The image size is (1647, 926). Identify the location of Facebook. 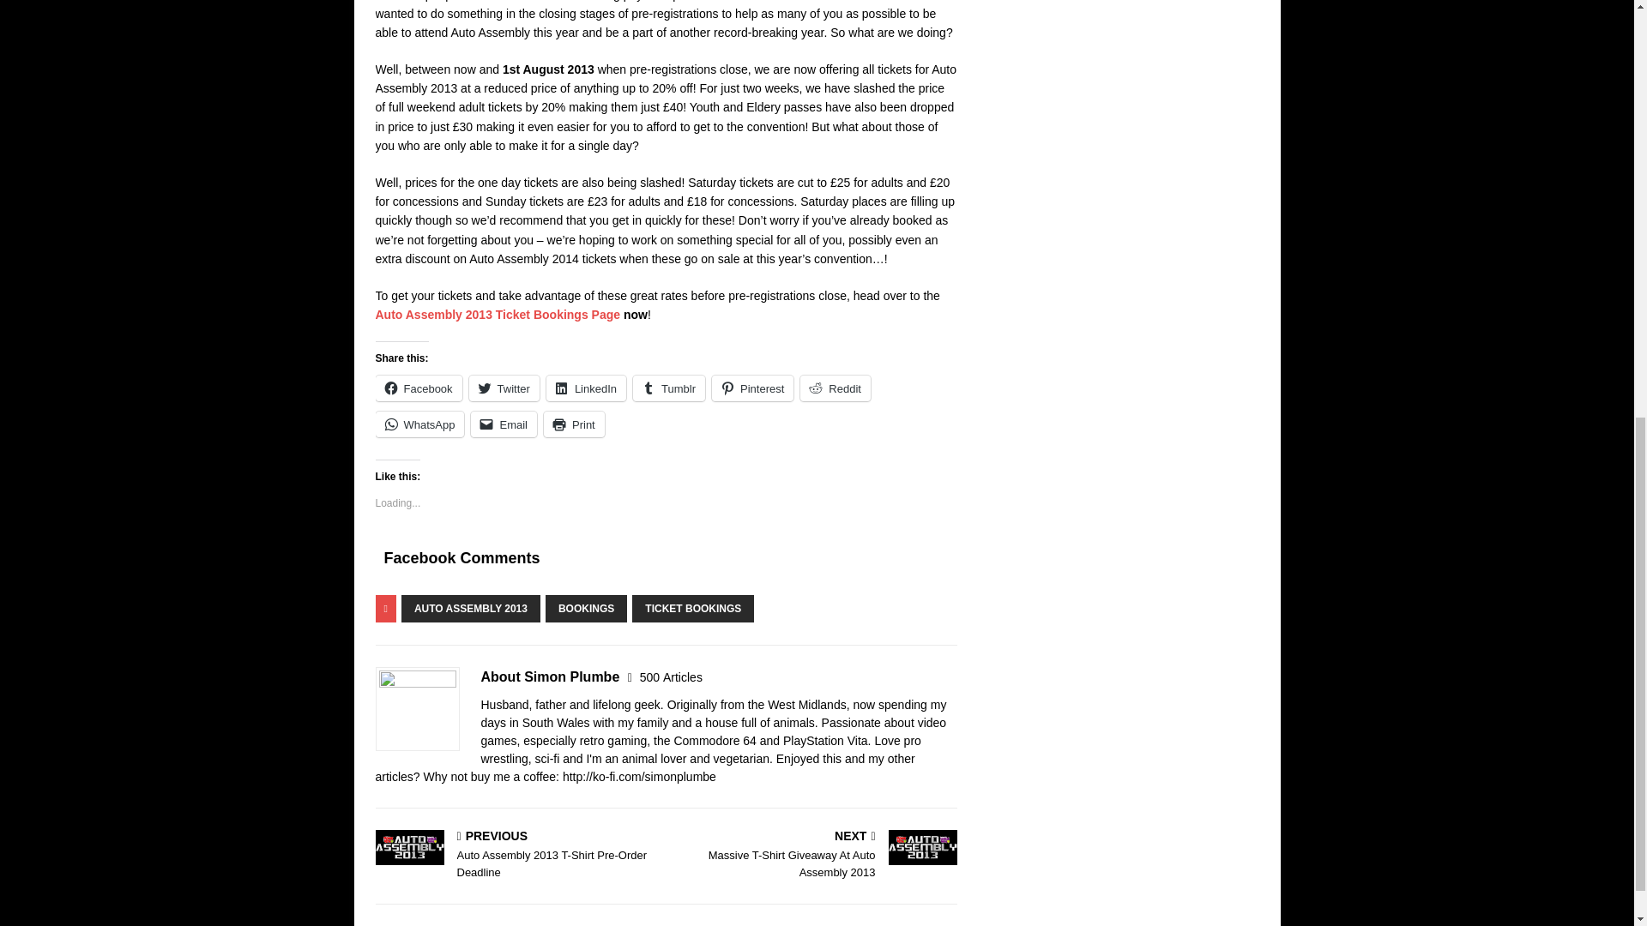
(419, 388).